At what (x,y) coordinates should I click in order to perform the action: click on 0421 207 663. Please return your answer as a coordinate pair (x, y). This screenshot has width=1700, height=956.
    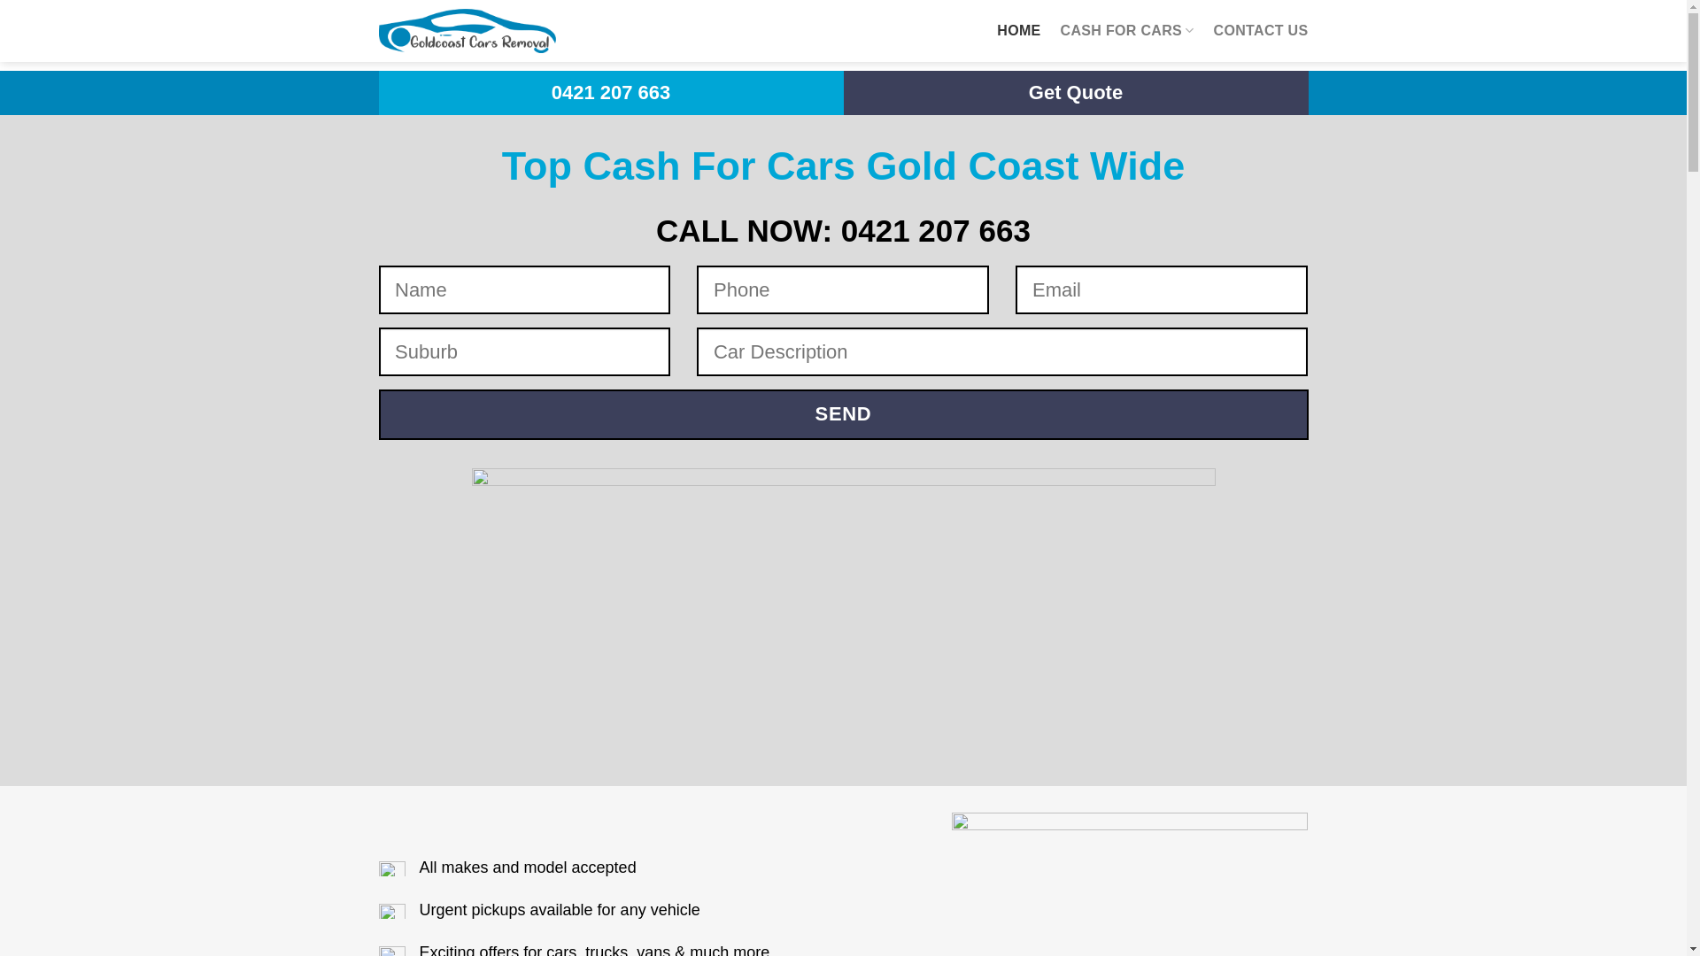
    Looking at the image, I should click on (611, 93).